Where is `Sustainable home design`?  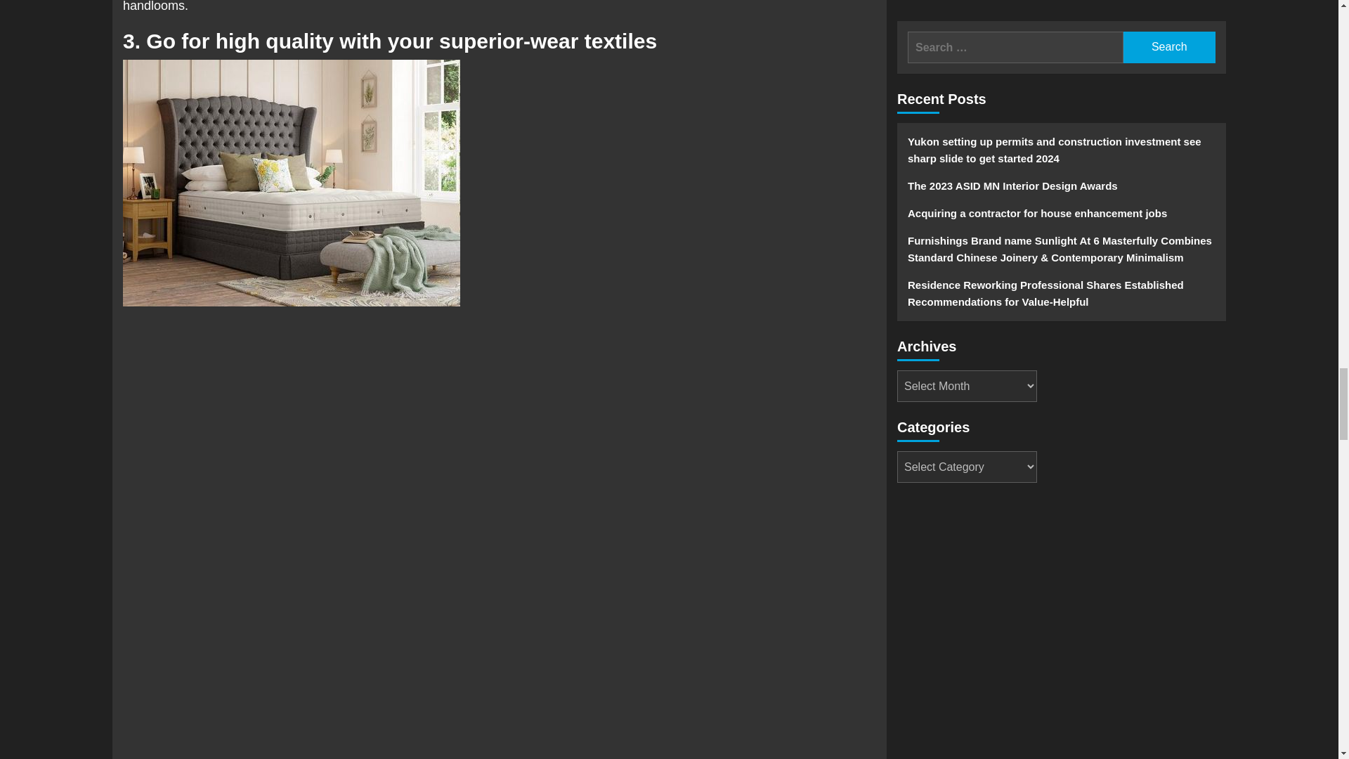
Sustainable home design is located at coordinates (291, 183).